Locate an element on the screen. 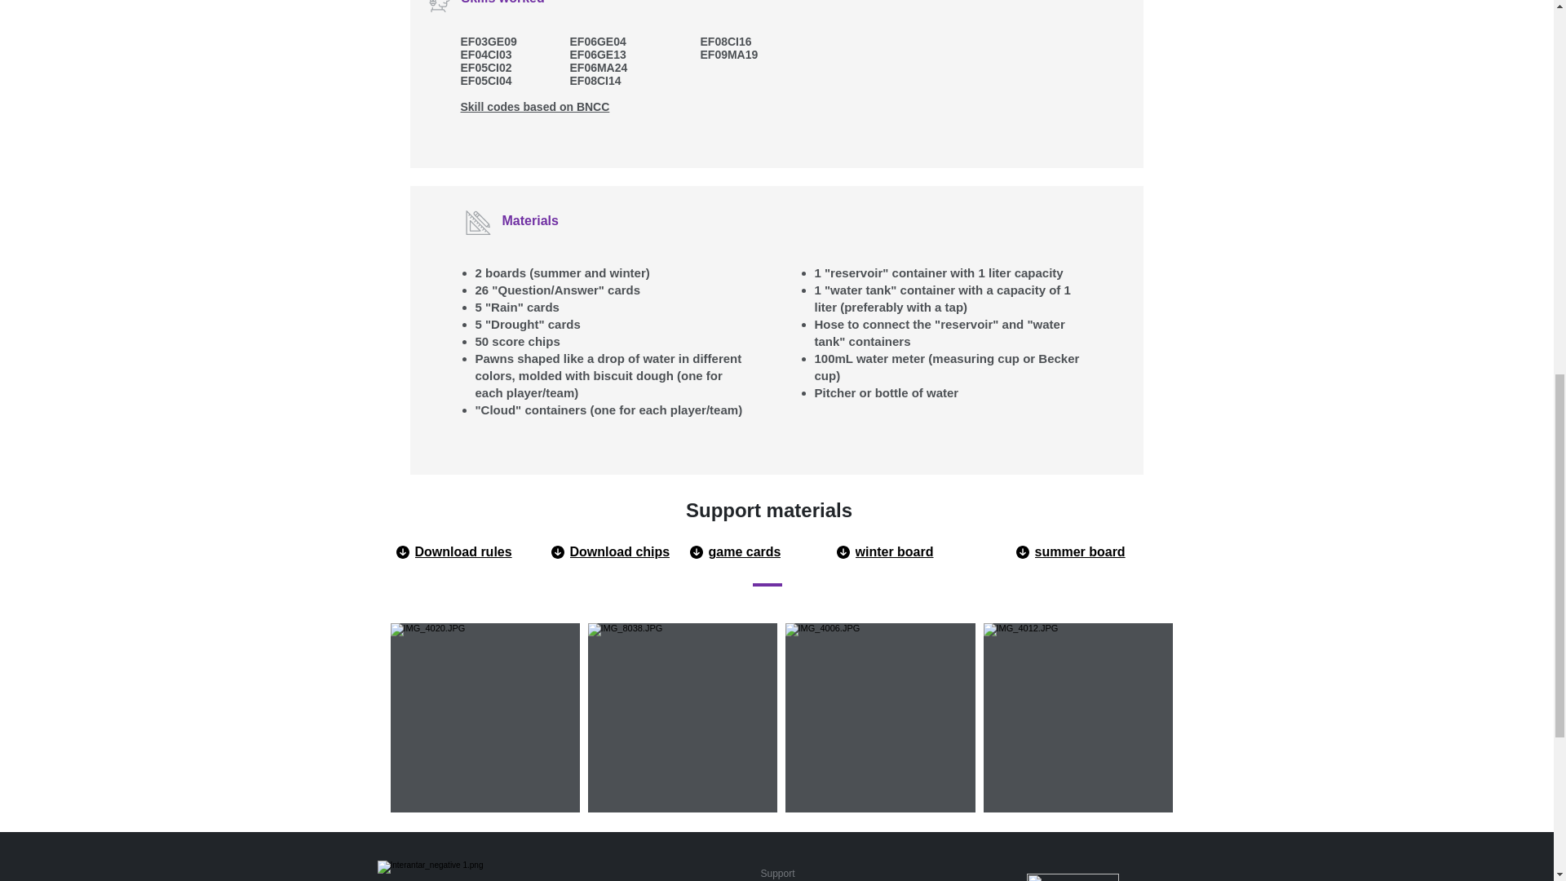 The image size is (1566, 881). Download chips is located at coordinates (635, 551).